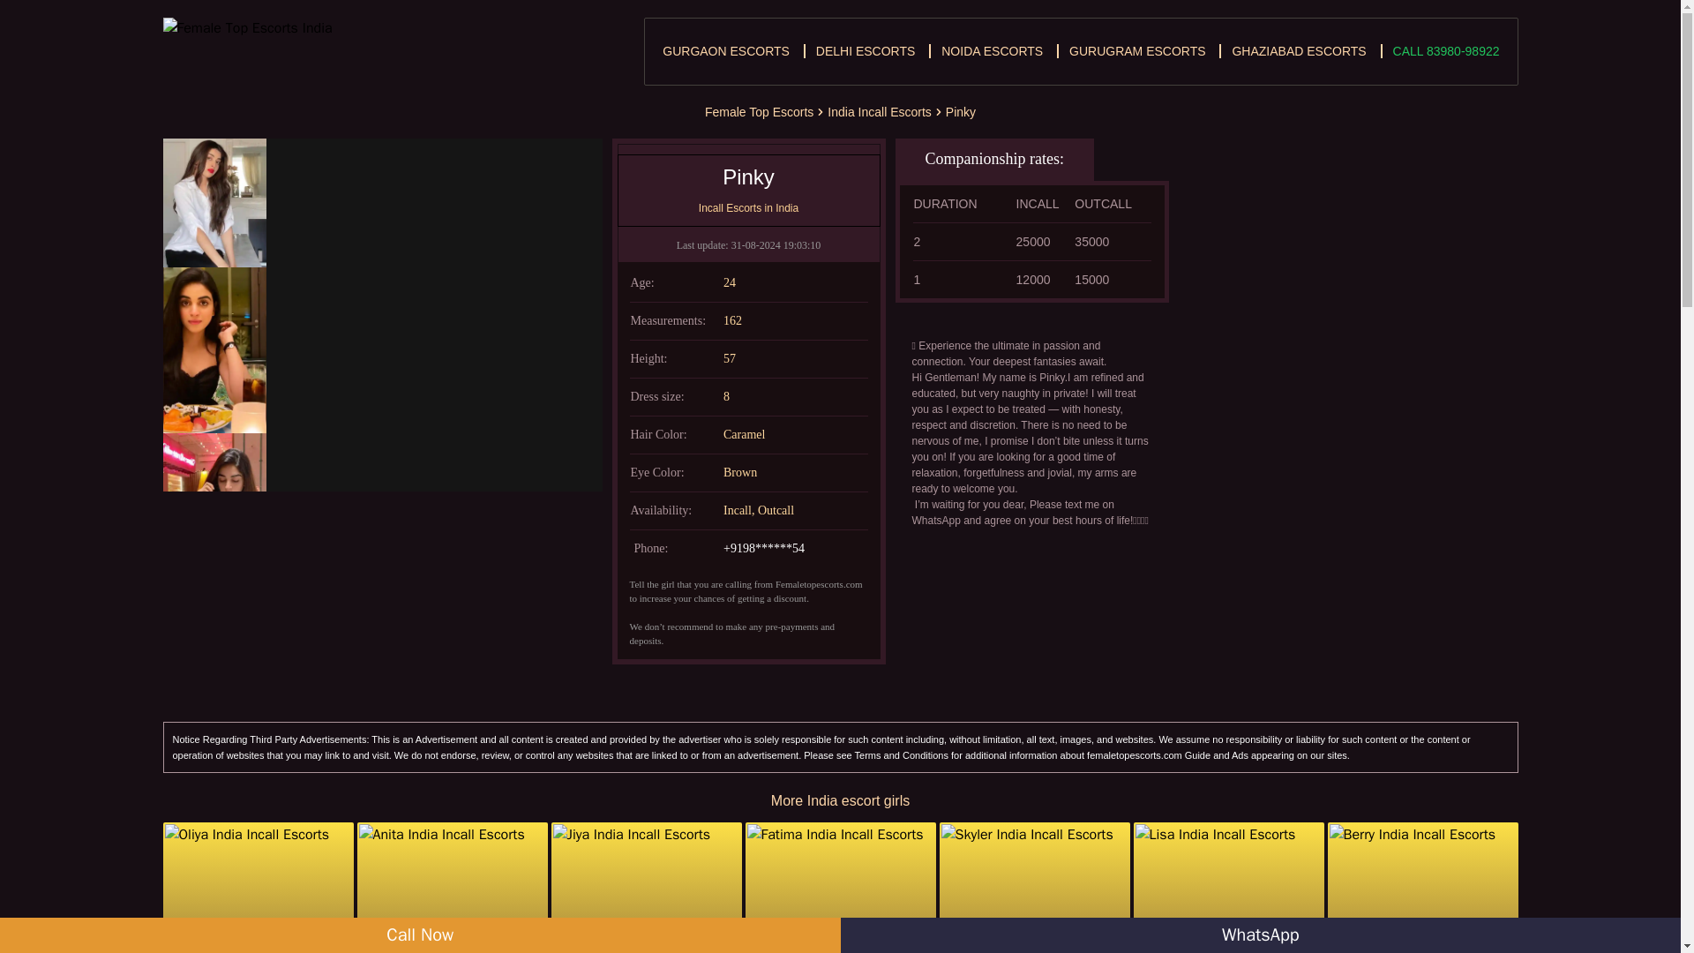 This screenshot has height=953, width=1694. Describe the element at coordinates (1298, 50) in the screenshot. I see `GHAZIABAD ESCORTS` at that location.